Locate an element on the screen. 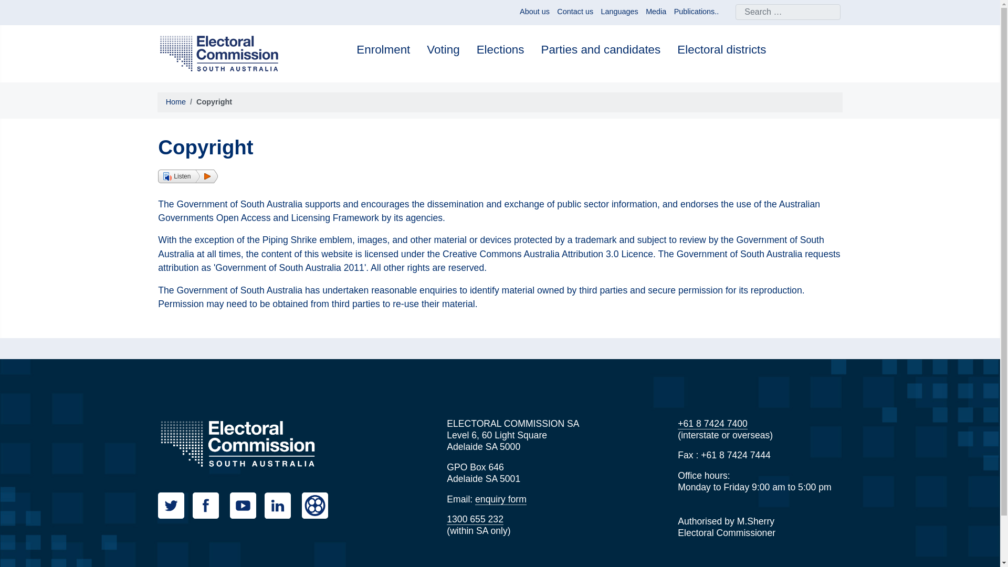 The height and width of the screenshot is (567, 1008). Languages is located at coordinates (619, 12).